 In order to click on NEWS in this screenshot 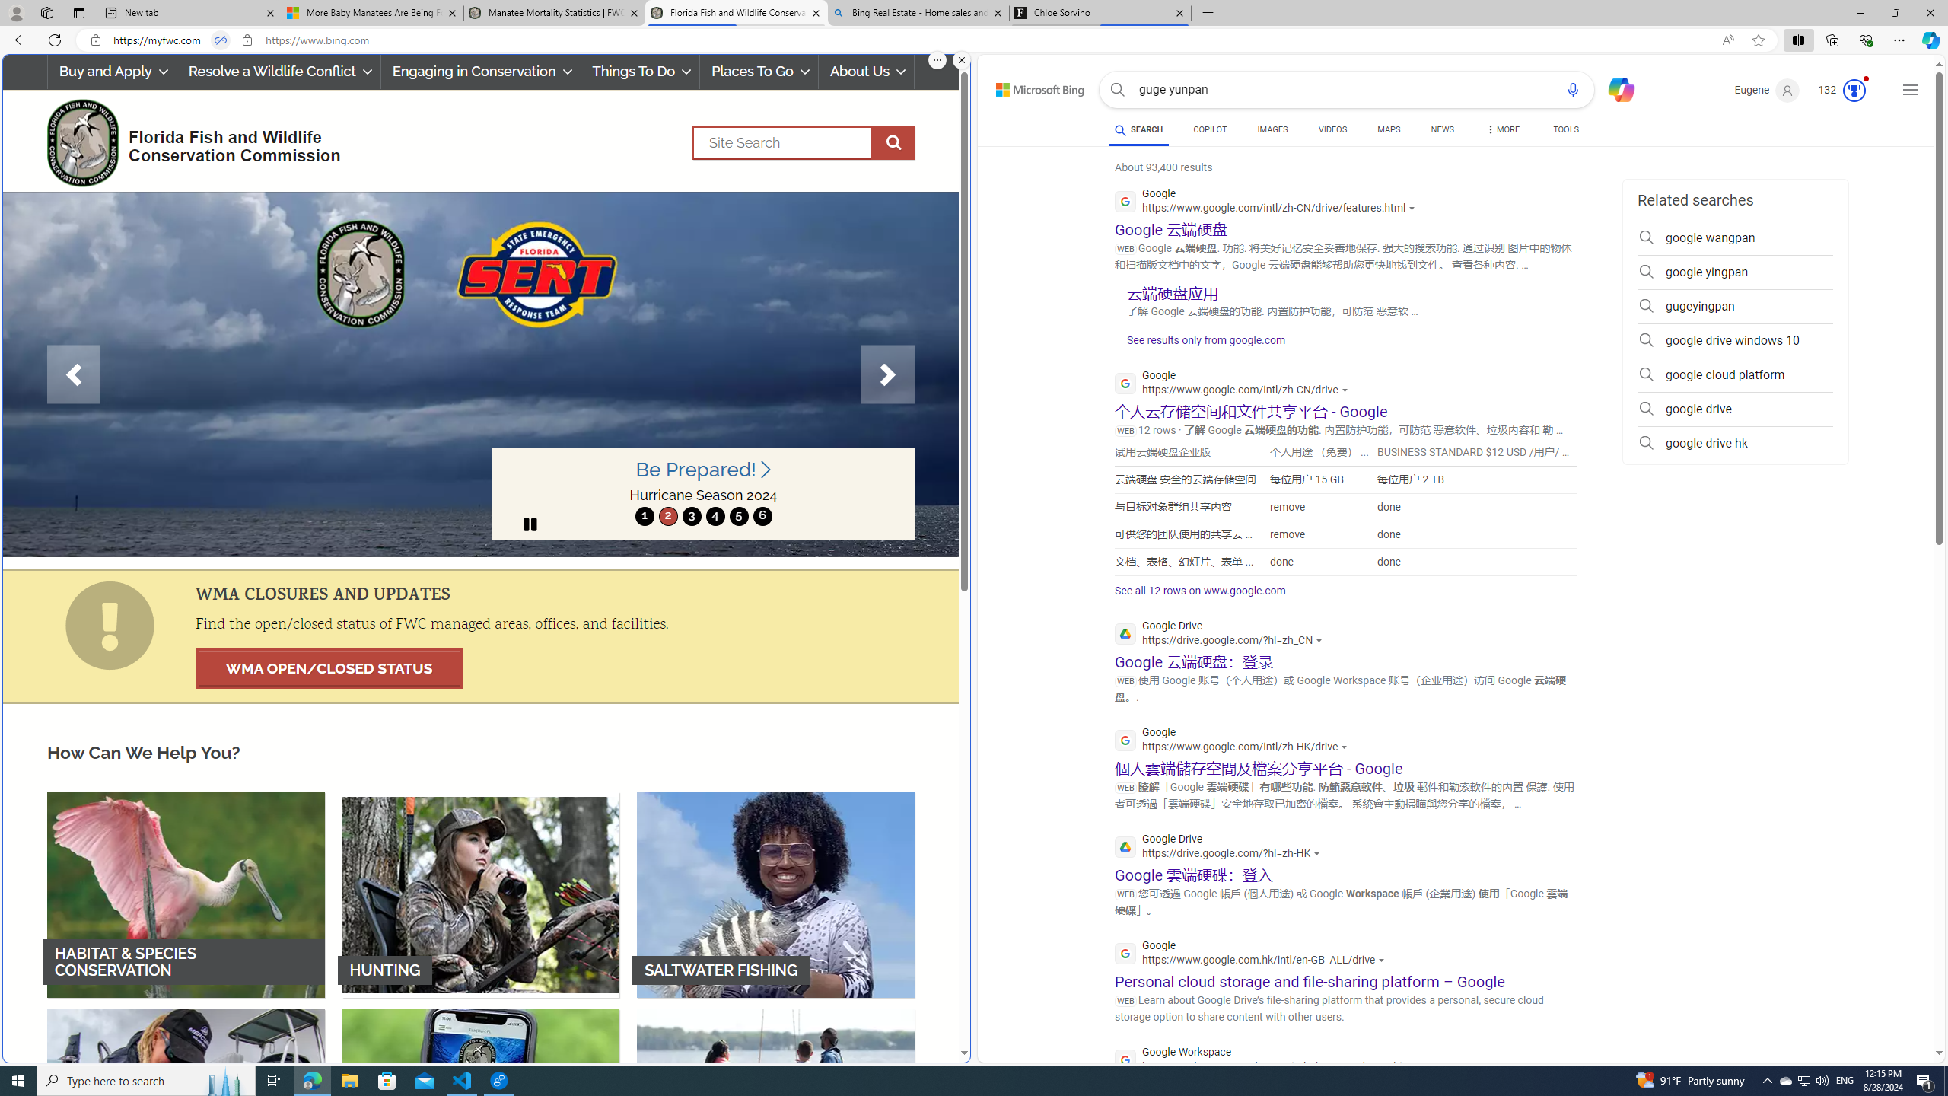, I will do `click(1443, 132)`.